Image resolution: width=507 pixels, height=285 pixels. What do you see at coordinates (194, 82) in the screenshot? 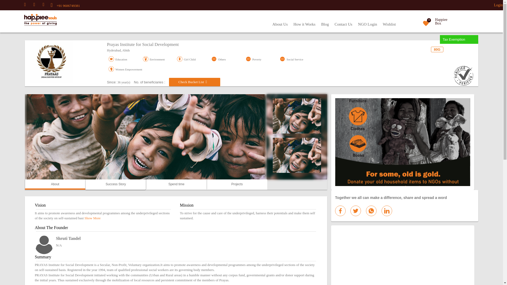
I see `Check Bucket List` at bounding box center [194, 82].